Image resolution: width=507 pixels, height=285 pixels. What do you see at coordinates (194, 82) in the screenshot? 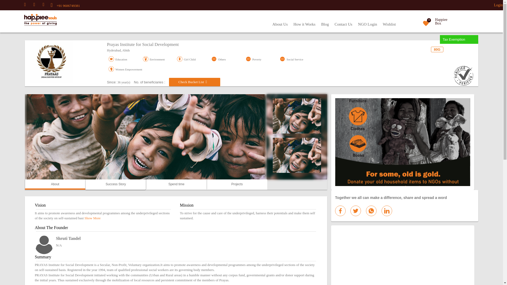
I see `Check Bucket List` at bounding box center [194, 82].